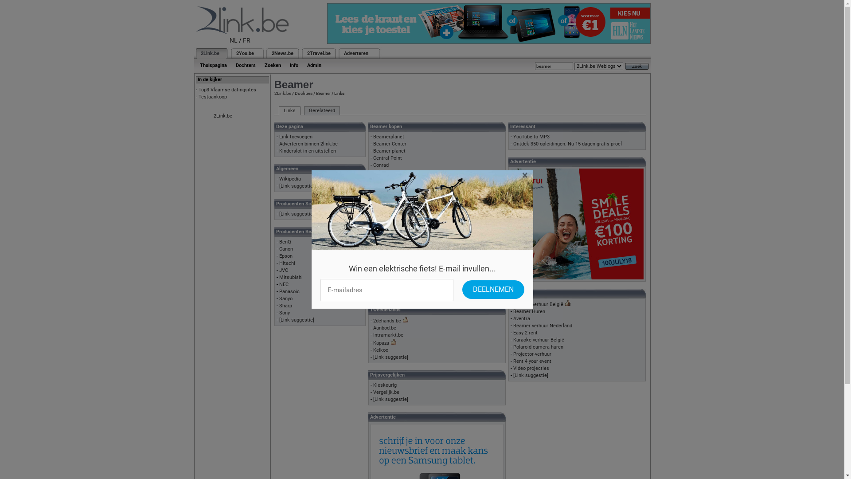 This screenshot has width=851, height=479. What do you see at coordinates (297, 320) in the screenshot?
I see `[Link suggestie]` at bounding box center [297, 320].